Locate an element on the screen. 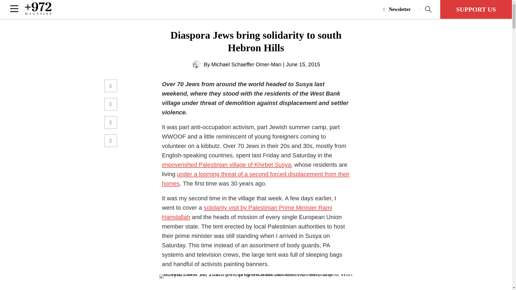 The height and width of the screenshot is (290, 516). impoverished Palestinian village of Khirbet Susya is located at coordinates (226, 165).